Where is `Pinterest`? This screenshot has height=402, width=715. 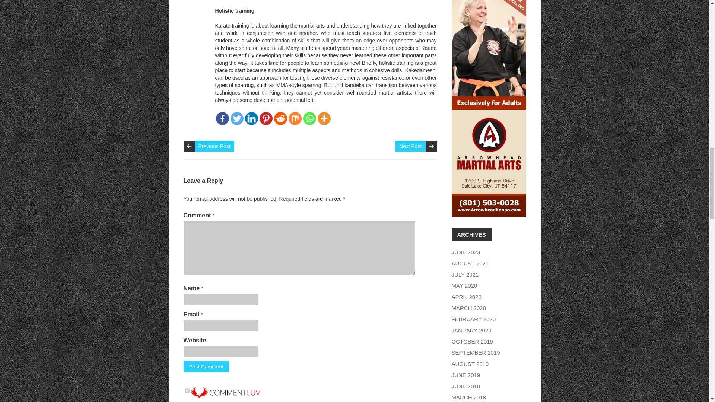 Pinterest is located at coordinates (266, 118).